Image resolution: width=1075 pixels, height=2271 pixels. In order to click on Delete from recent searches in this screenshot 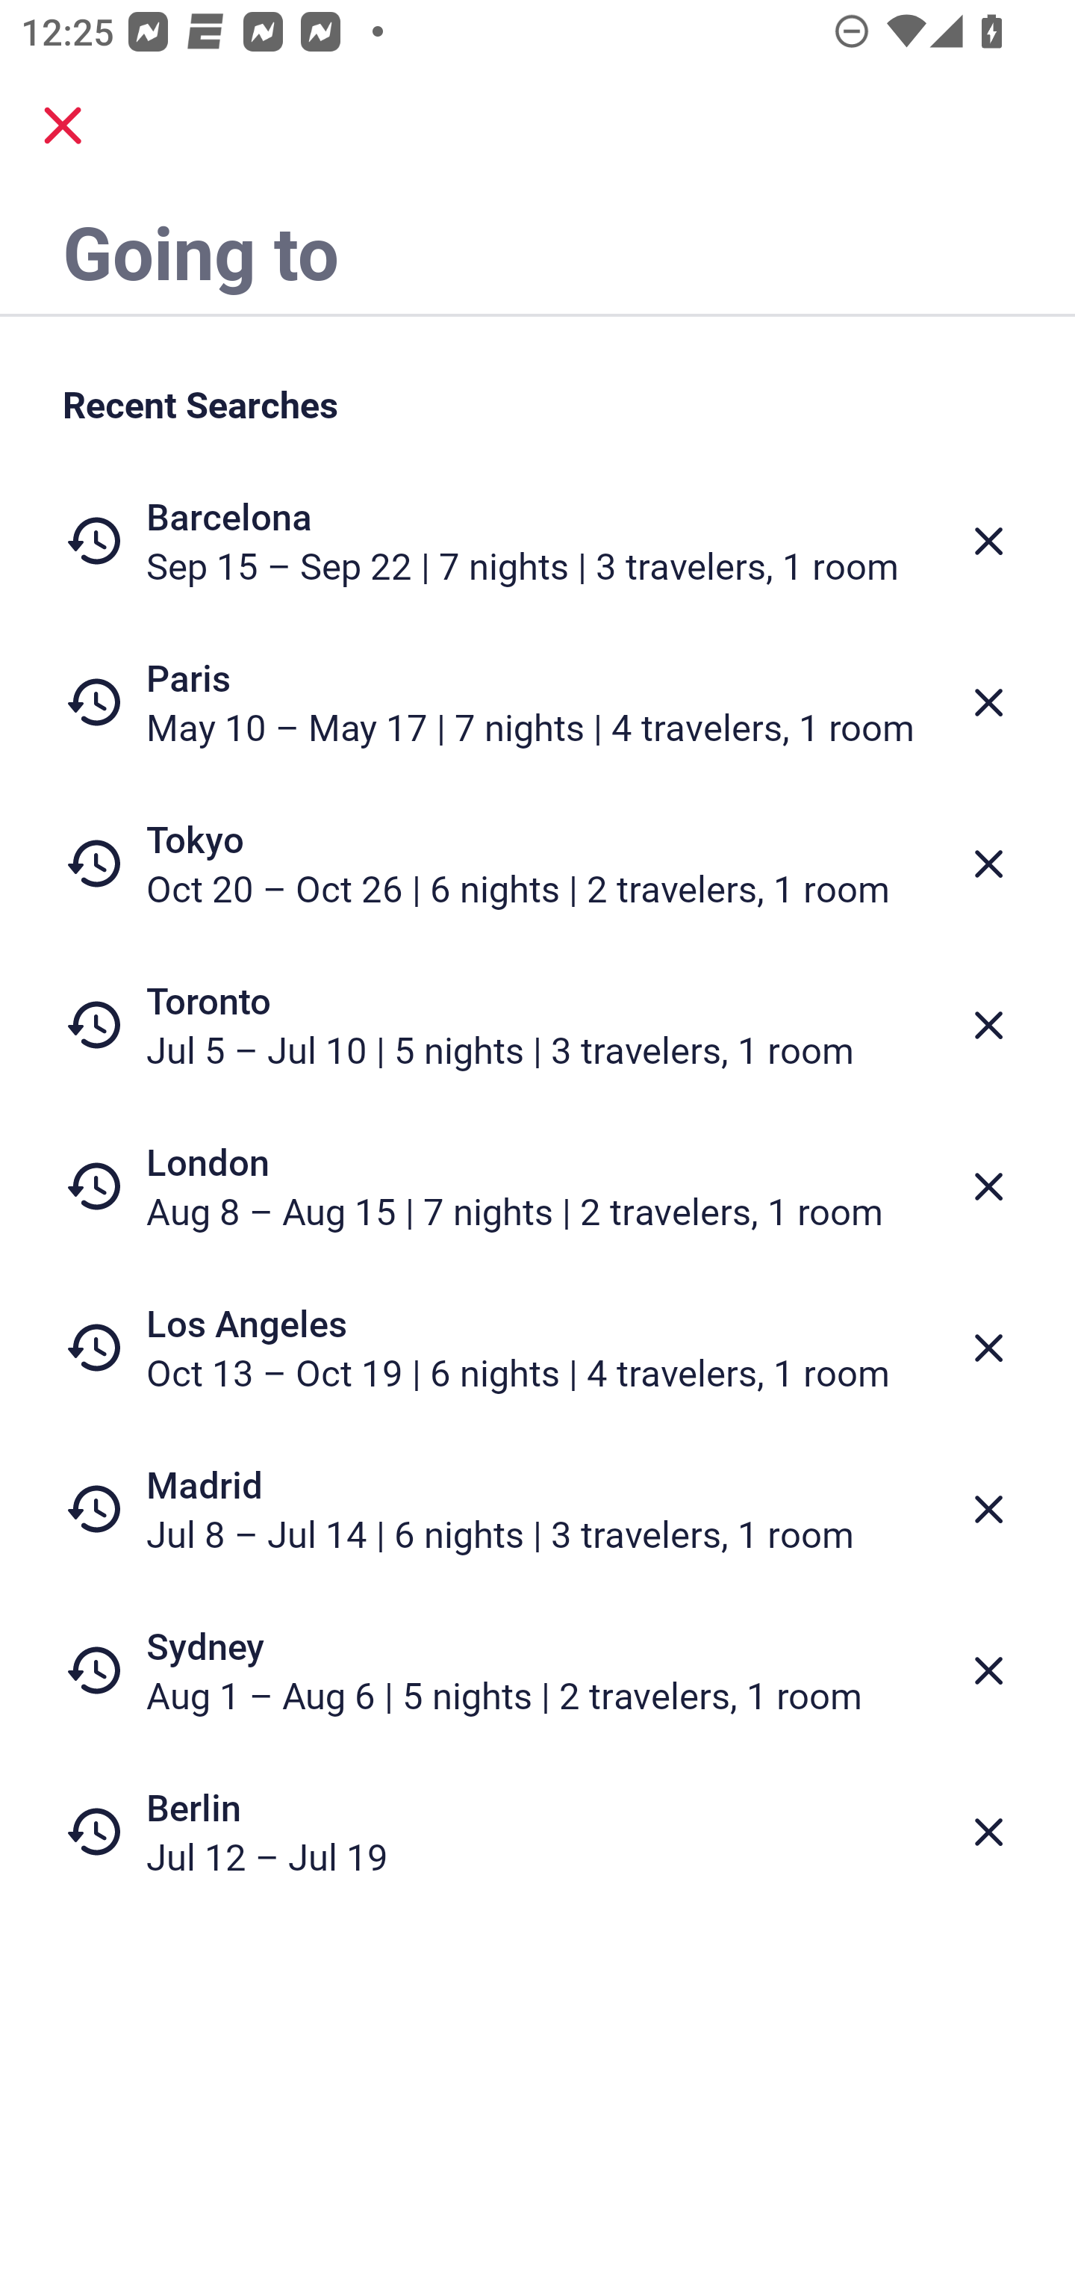, I will do `click(988, 1025)`.